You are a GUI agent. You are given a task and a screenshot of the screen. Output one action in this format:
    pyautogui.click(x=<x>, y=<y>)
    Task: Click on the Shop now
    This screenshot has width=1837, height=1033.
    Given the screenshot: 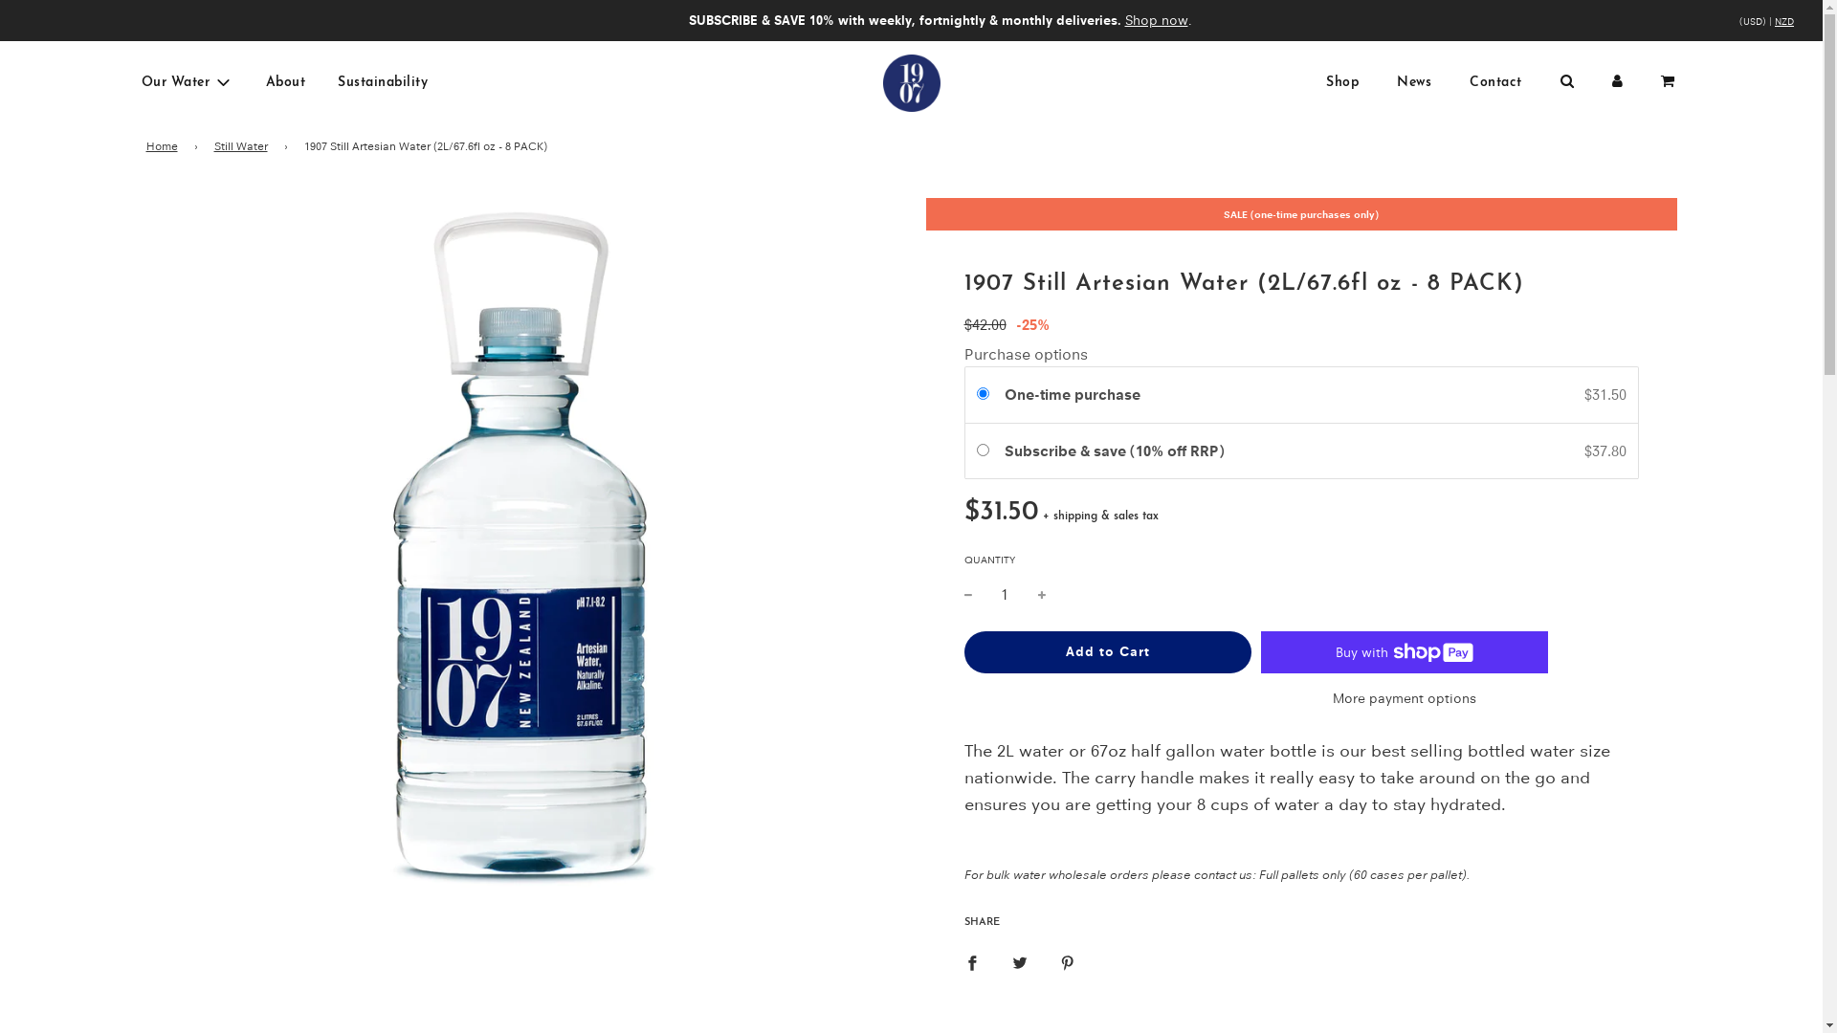 What is the action you would take?
    pyautogui.click(x=1157, y=20)
    